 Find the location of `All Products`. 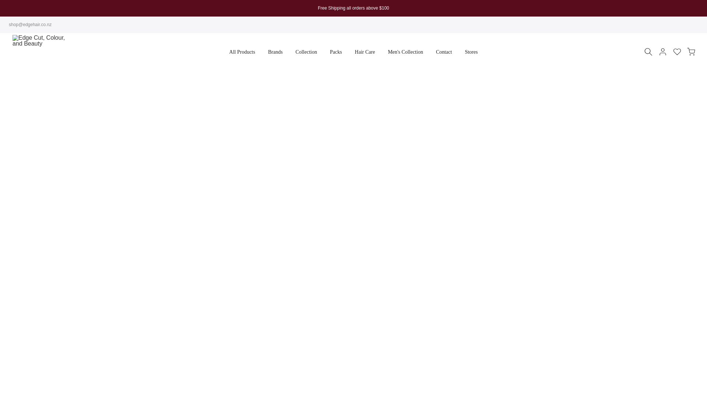

All Products is located at coordinates (242, 52).